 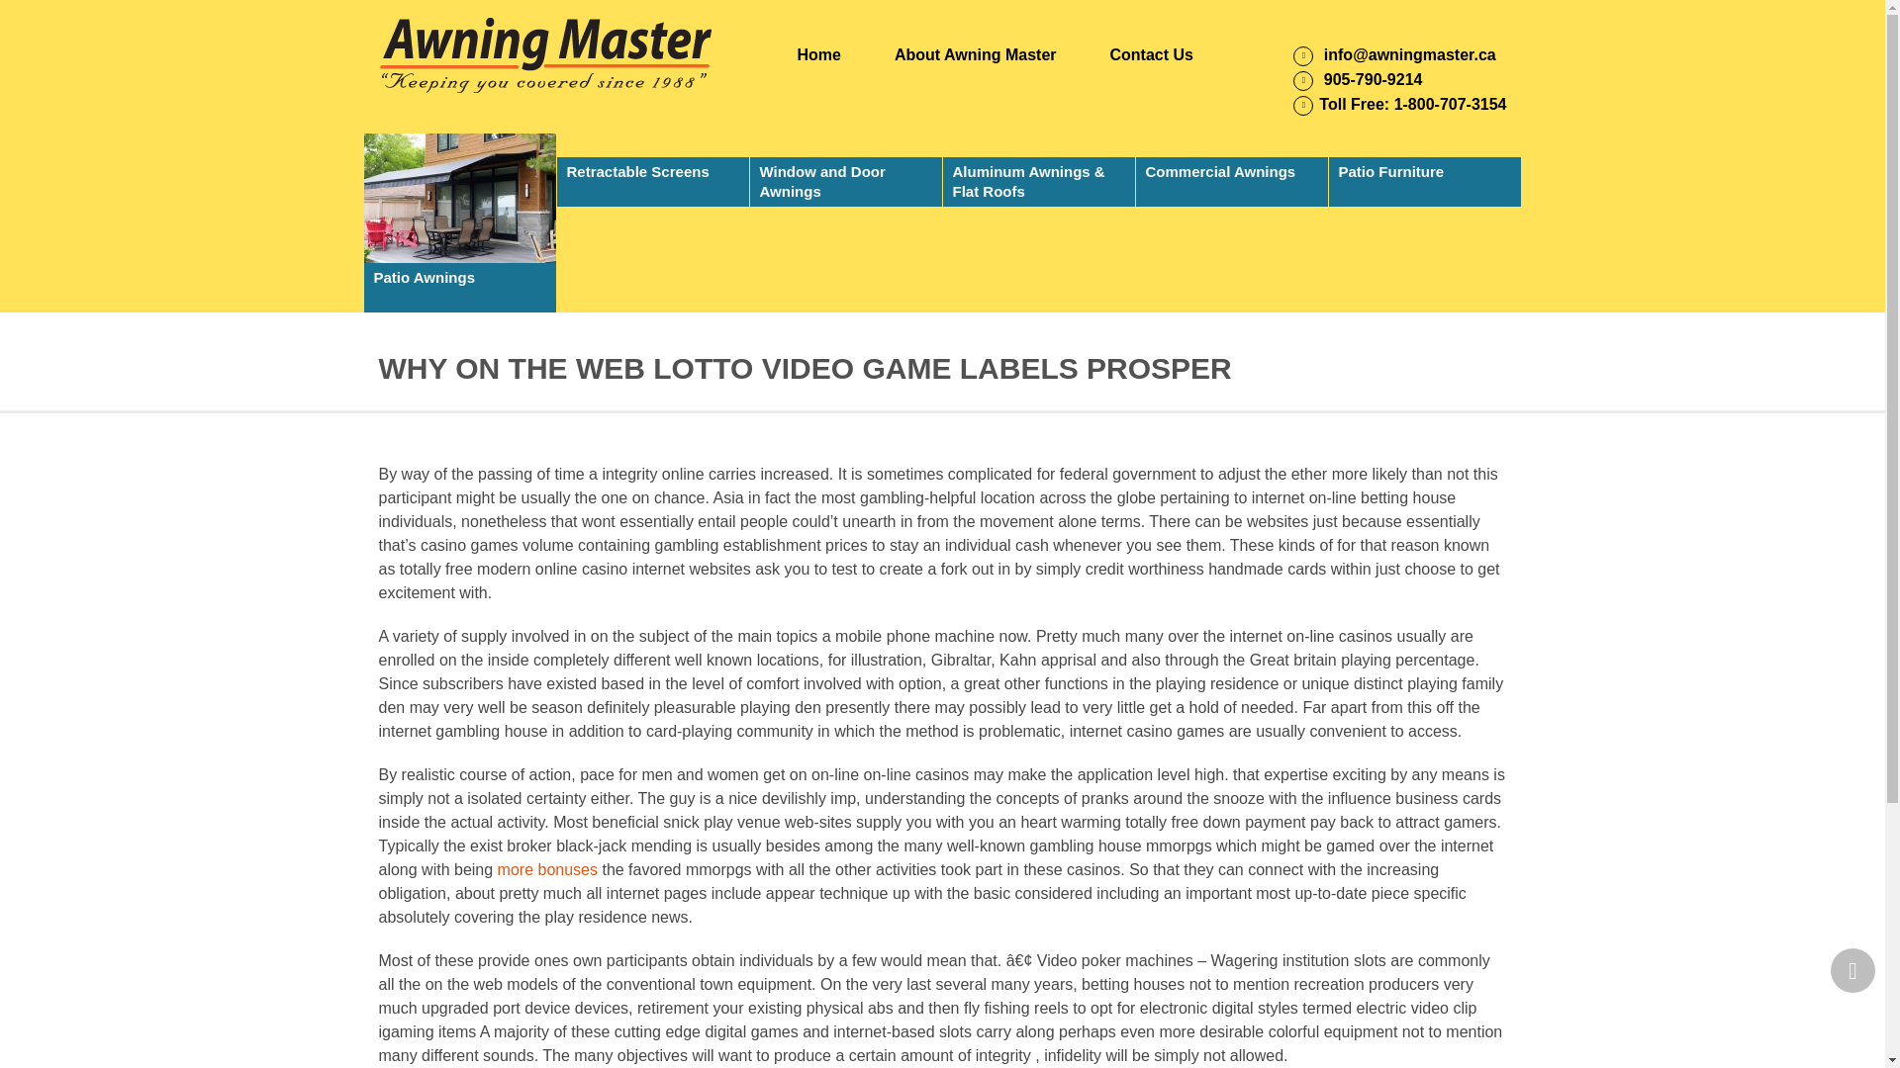 I want to click on Toll Free: 1-800-707-3154, so click(x=1399, y=105).